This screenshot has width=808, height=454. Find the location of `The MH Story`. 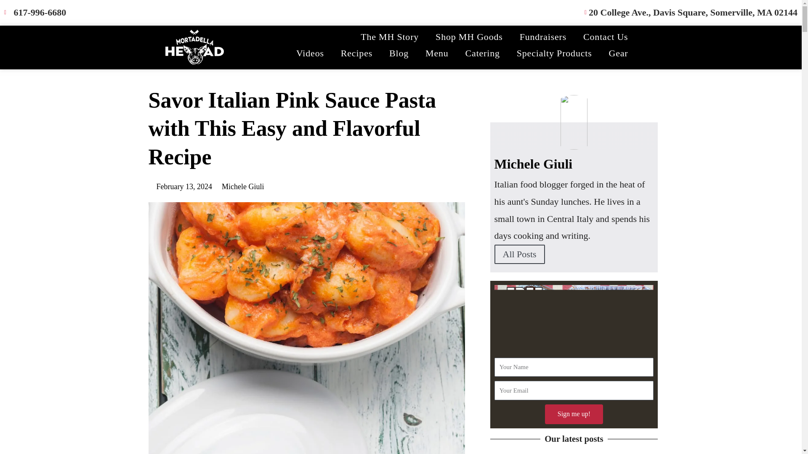

The MH Story is located at coordinates (390, 37).